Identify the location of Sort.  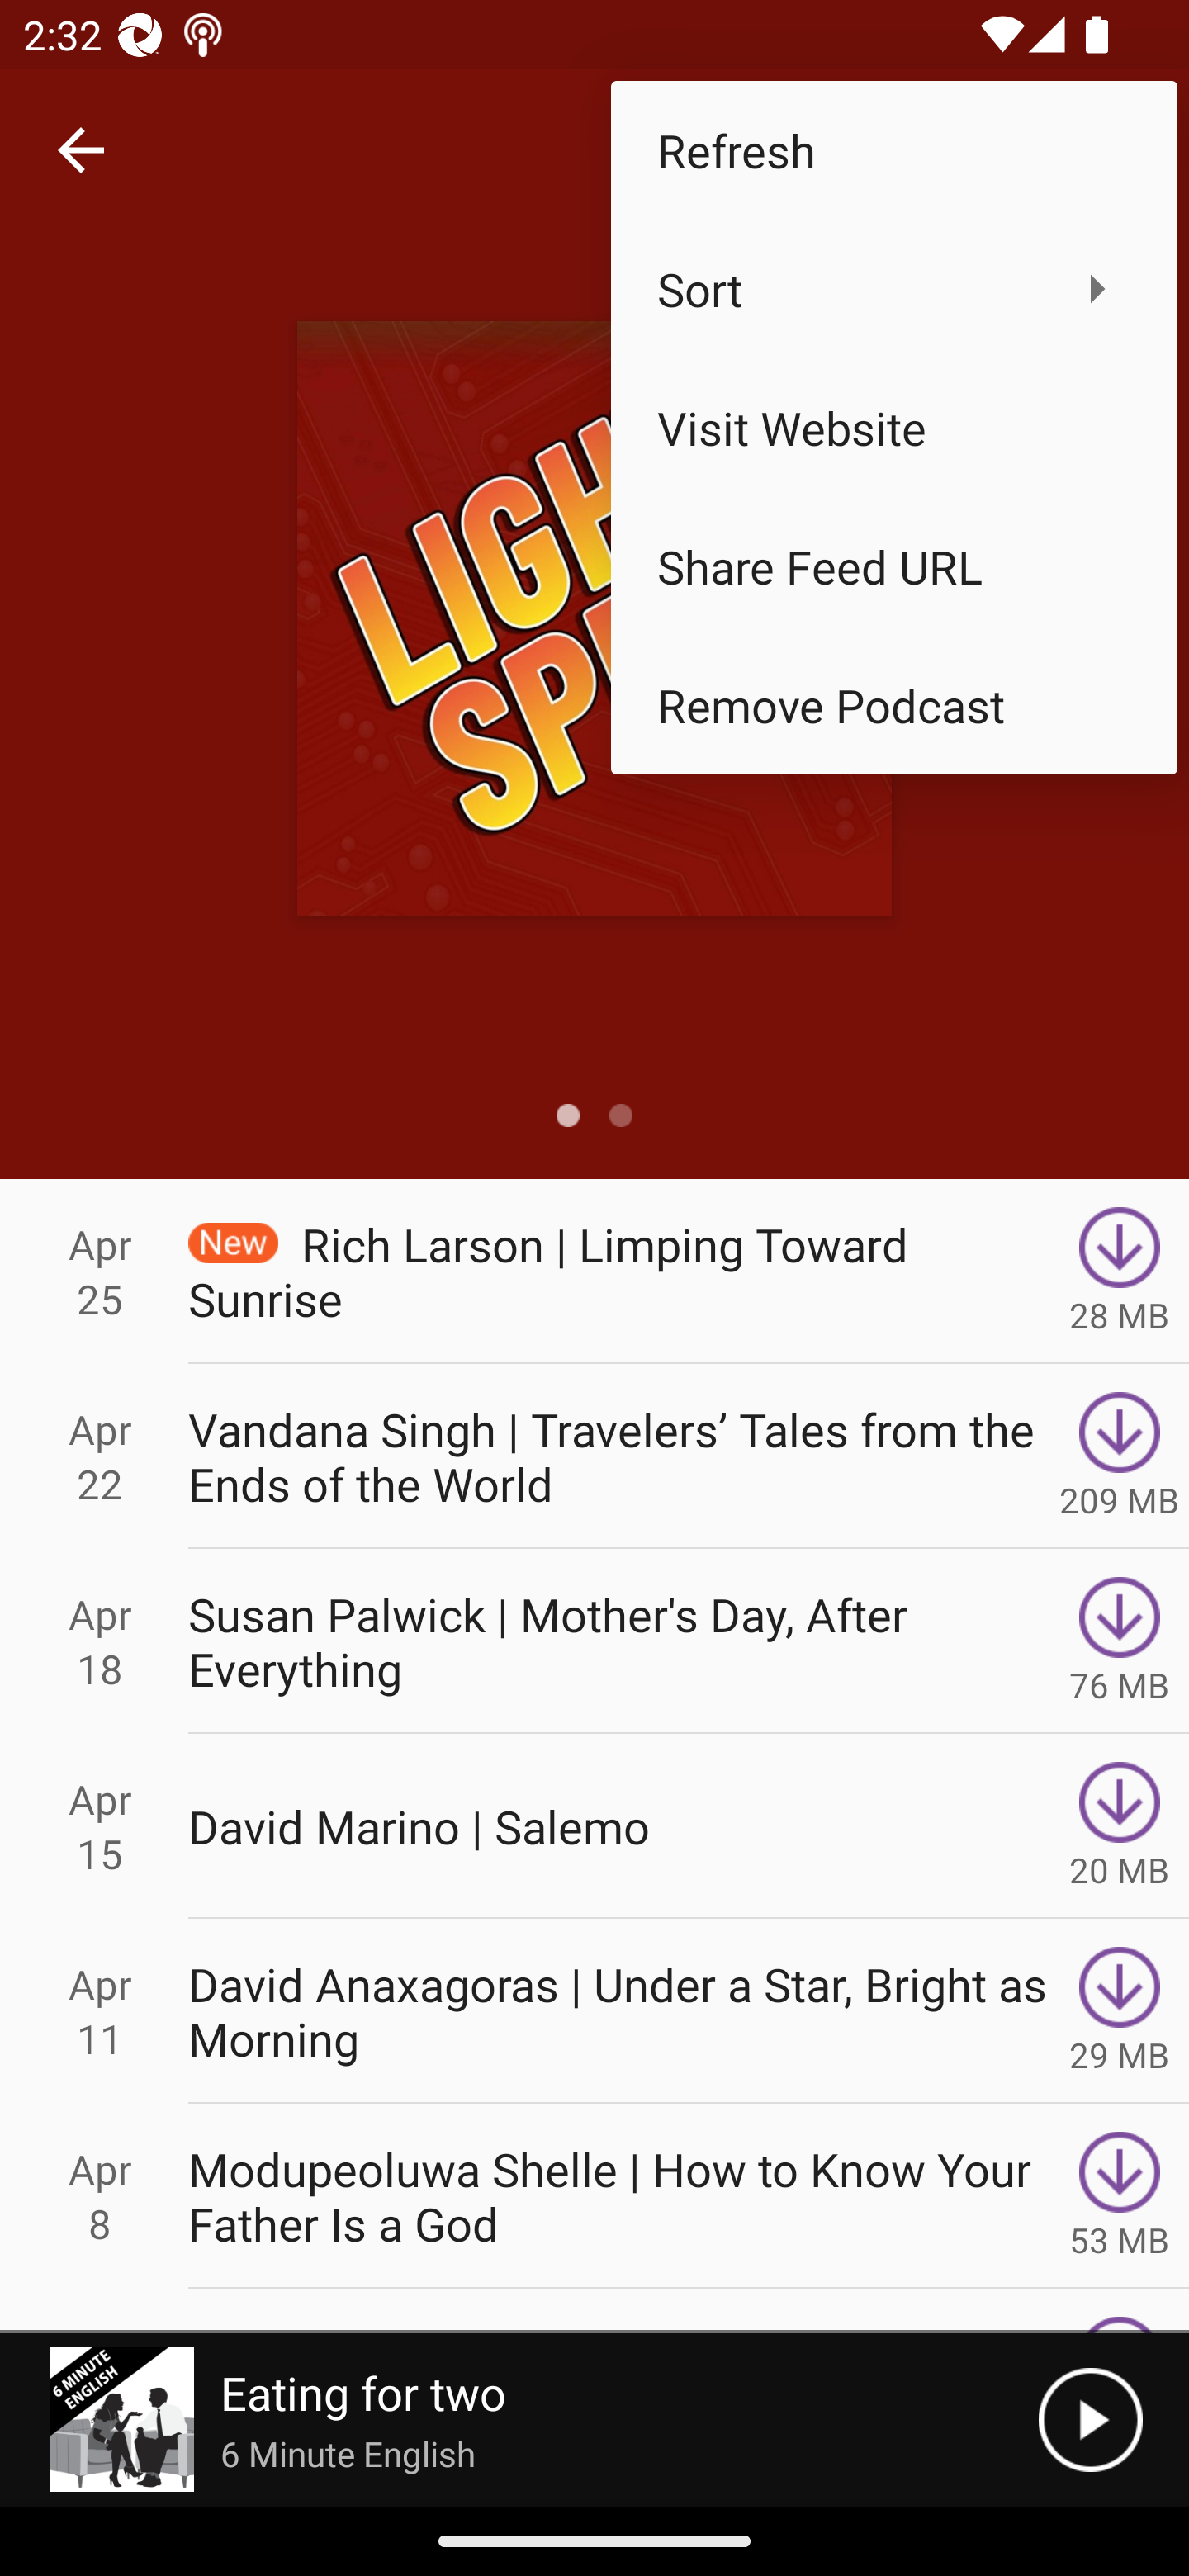
(893, 288).